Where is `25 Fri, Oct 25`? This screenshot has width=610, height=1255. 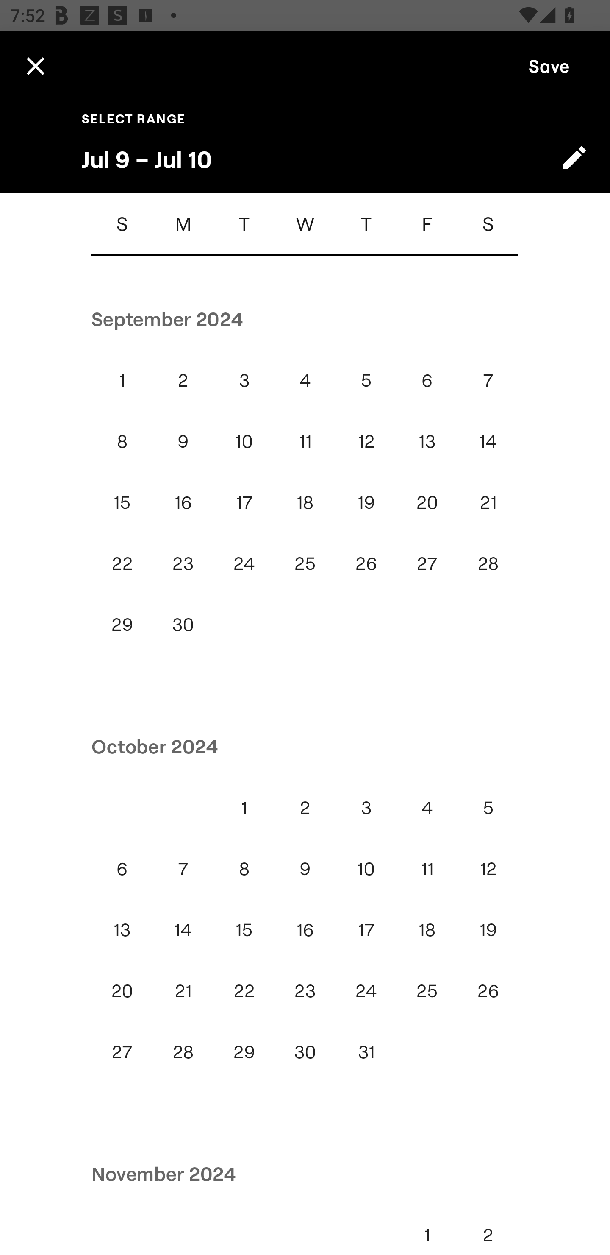 25 Fri, Oct 25 is located at coordinates (427, 990).